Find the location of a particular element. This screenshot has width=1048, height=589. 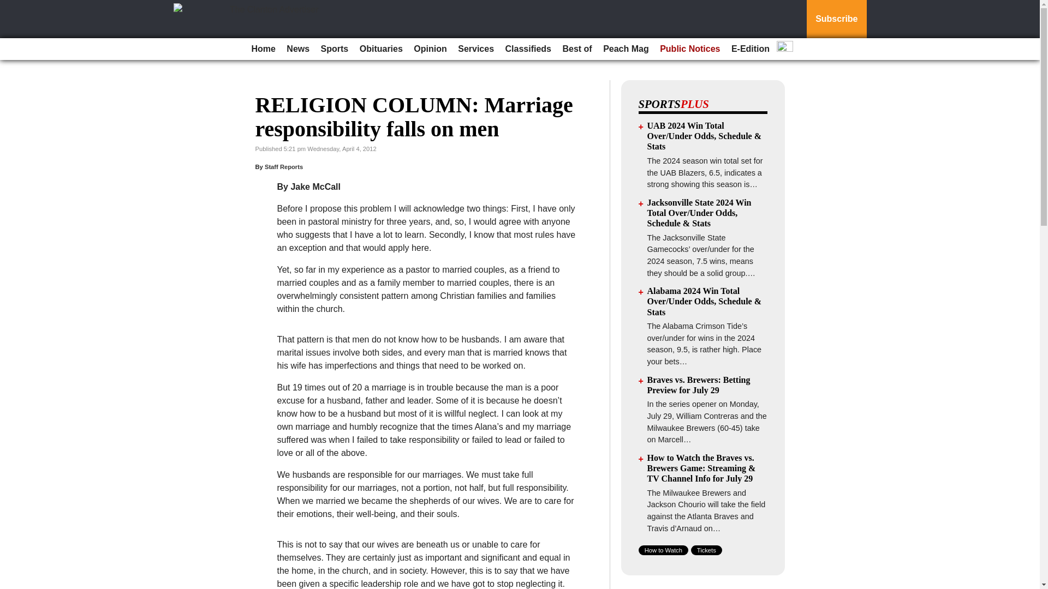

Obituaries is located at coordinates (381, 49).